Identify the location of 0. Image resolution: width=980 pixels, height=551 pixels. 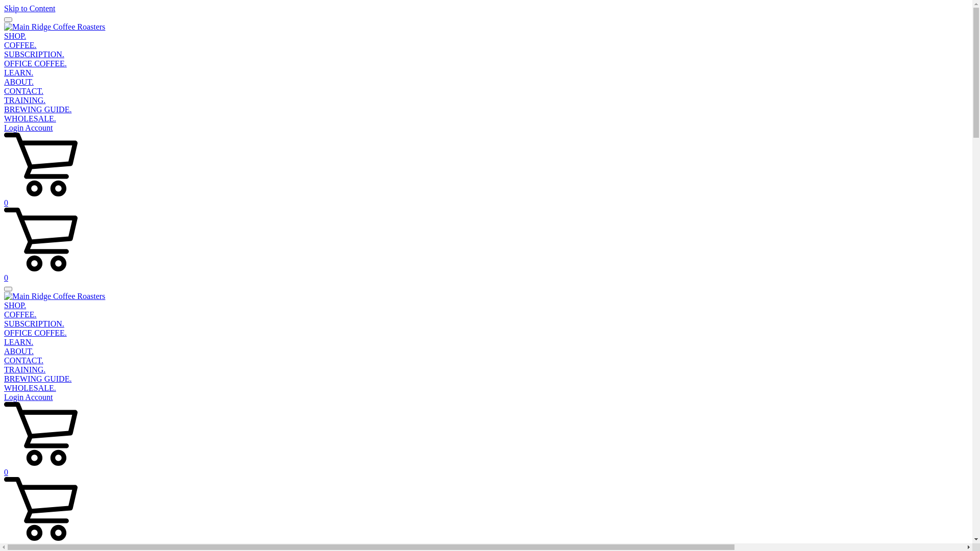
(486, 273).